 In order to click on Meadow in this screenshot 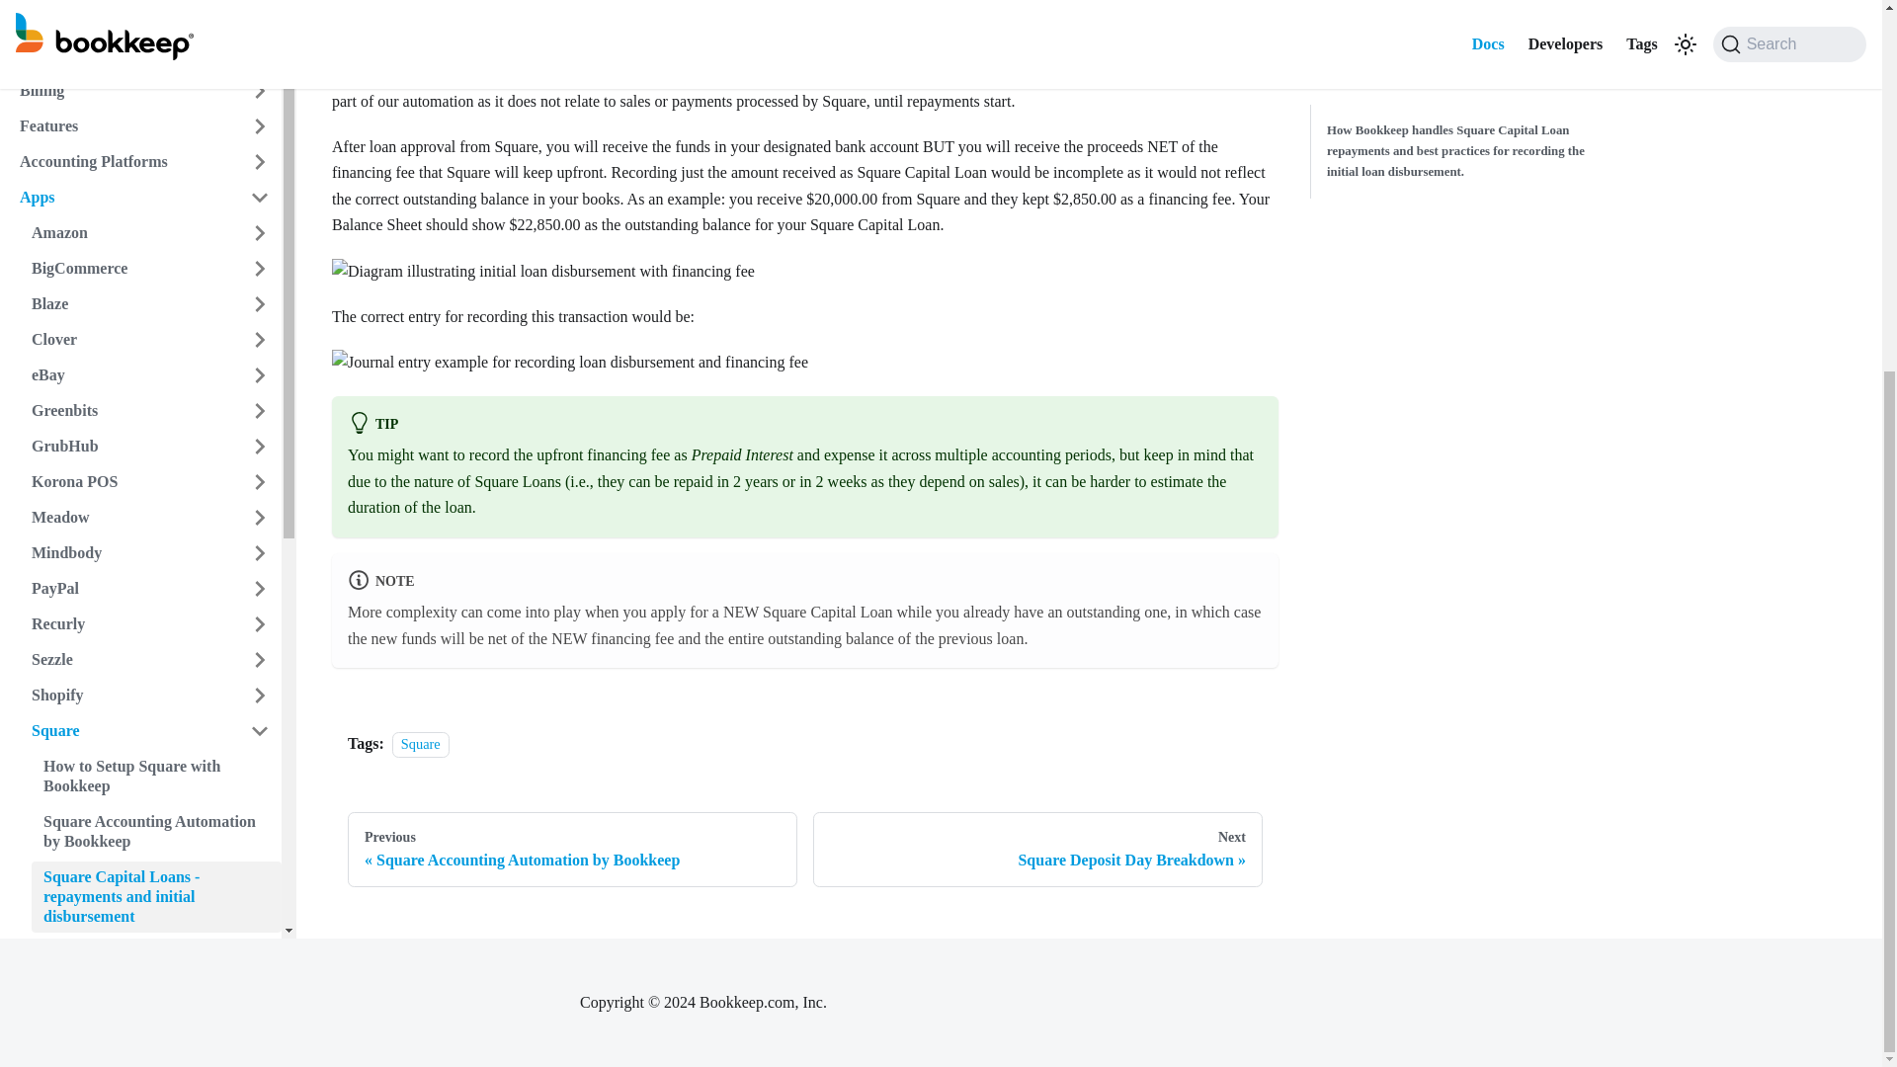, I will do `click(128, 87)`.